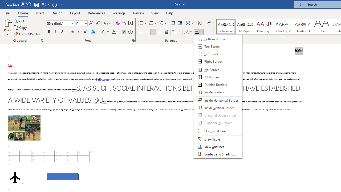  I want to click on Text Highlight Color, so click(105, 32).